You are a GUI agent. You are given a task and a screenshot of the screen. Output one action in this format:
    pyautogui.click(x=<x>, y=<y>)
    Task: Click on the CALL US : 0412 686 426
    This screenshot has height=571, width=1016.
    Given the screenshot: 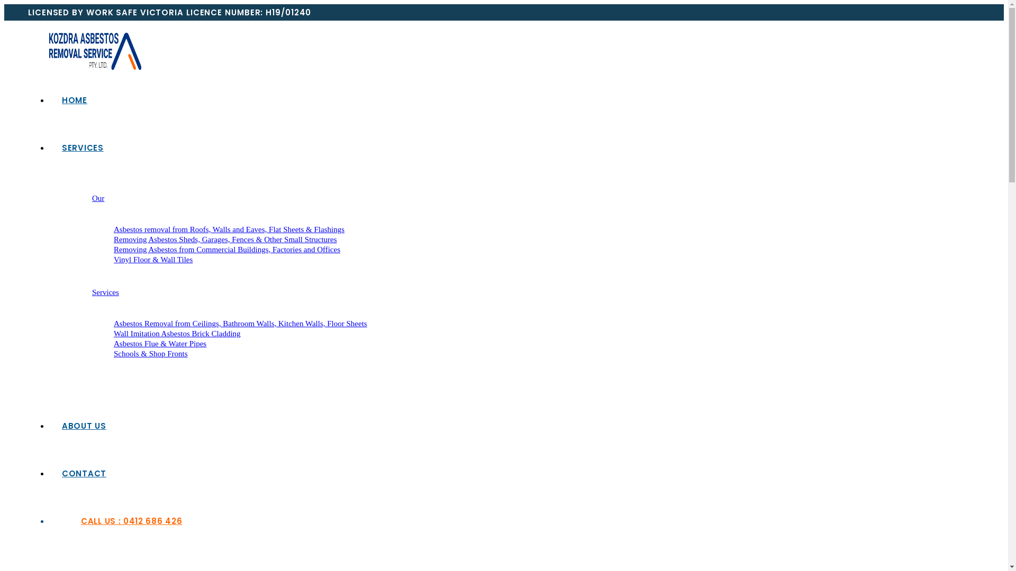 What is the action you would take?
    pyautogui.click(x=124, y=521)
    